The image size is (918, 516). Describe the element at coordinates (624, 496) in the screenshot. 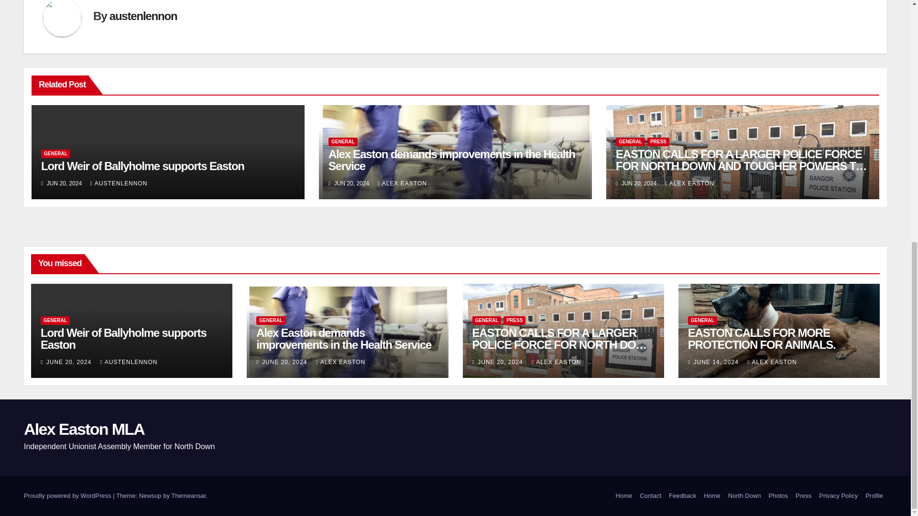

I see `Home` at that location.